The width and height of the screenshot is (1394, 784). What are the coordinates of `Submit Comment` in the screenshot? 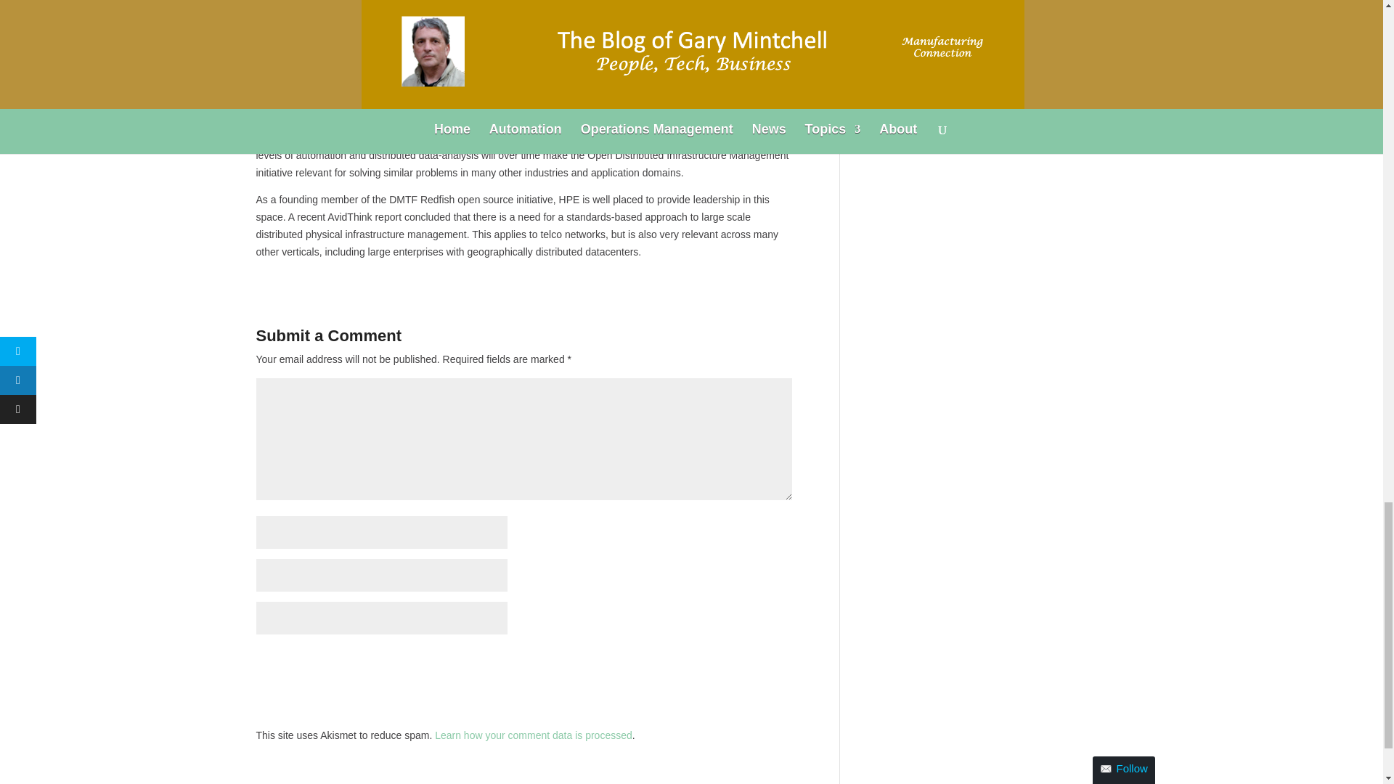 It's located at (720, 662).